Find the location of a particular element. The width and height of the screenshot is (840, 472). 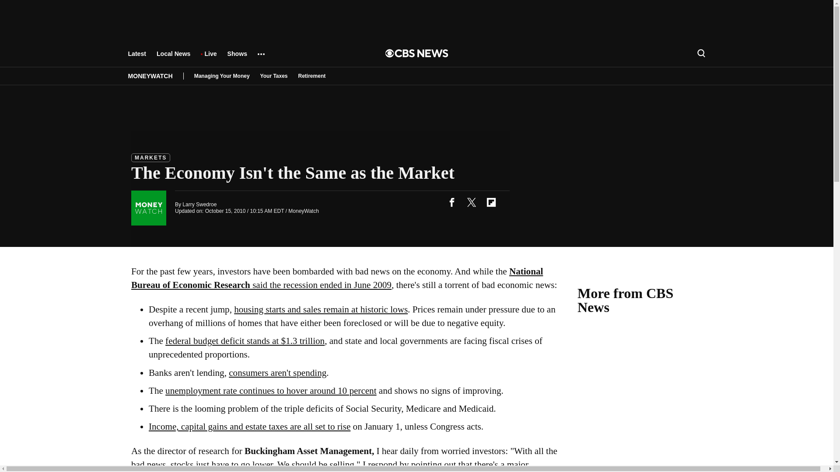

Slump Over, Pain Persists is located at coordinates (337, 278).